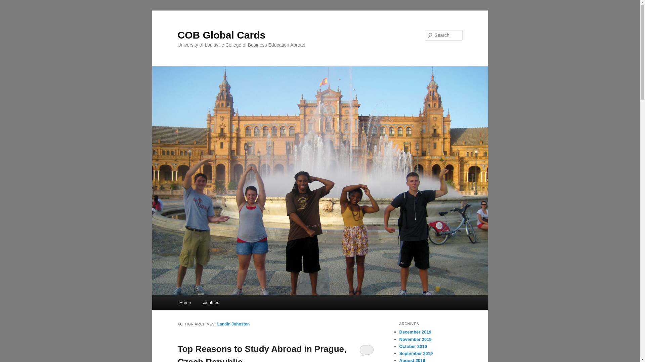 This screenshot has width=645, height=362. Describe the element at coordinates (221, 35) in the screenshot. I see `COB Global Cards` at that location.